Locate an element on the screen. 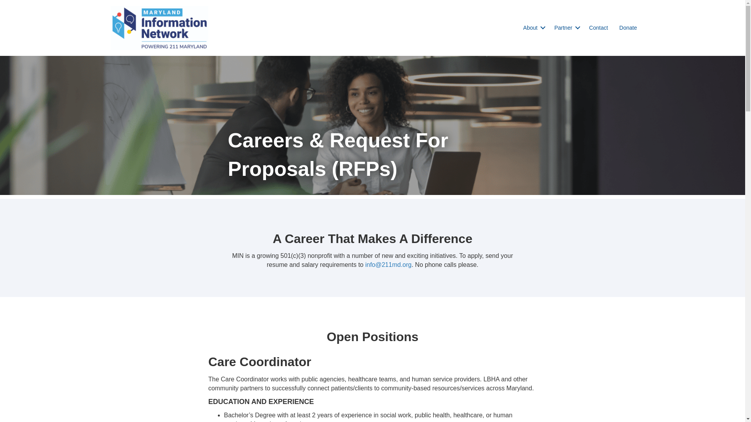 The height and width of the screenshot is (422, 751). Contact is located at coordinates (598, 27).